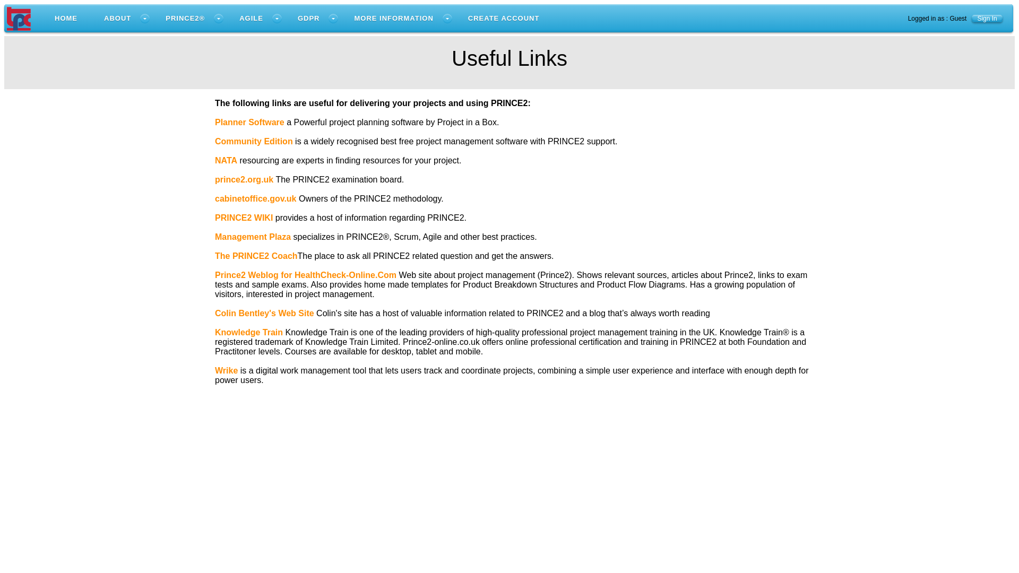 The image size is (1019, 573). What do you see at coordinates (313, 18) in the screenshot?
I see `GDPR` at bounding box center [313, 18].